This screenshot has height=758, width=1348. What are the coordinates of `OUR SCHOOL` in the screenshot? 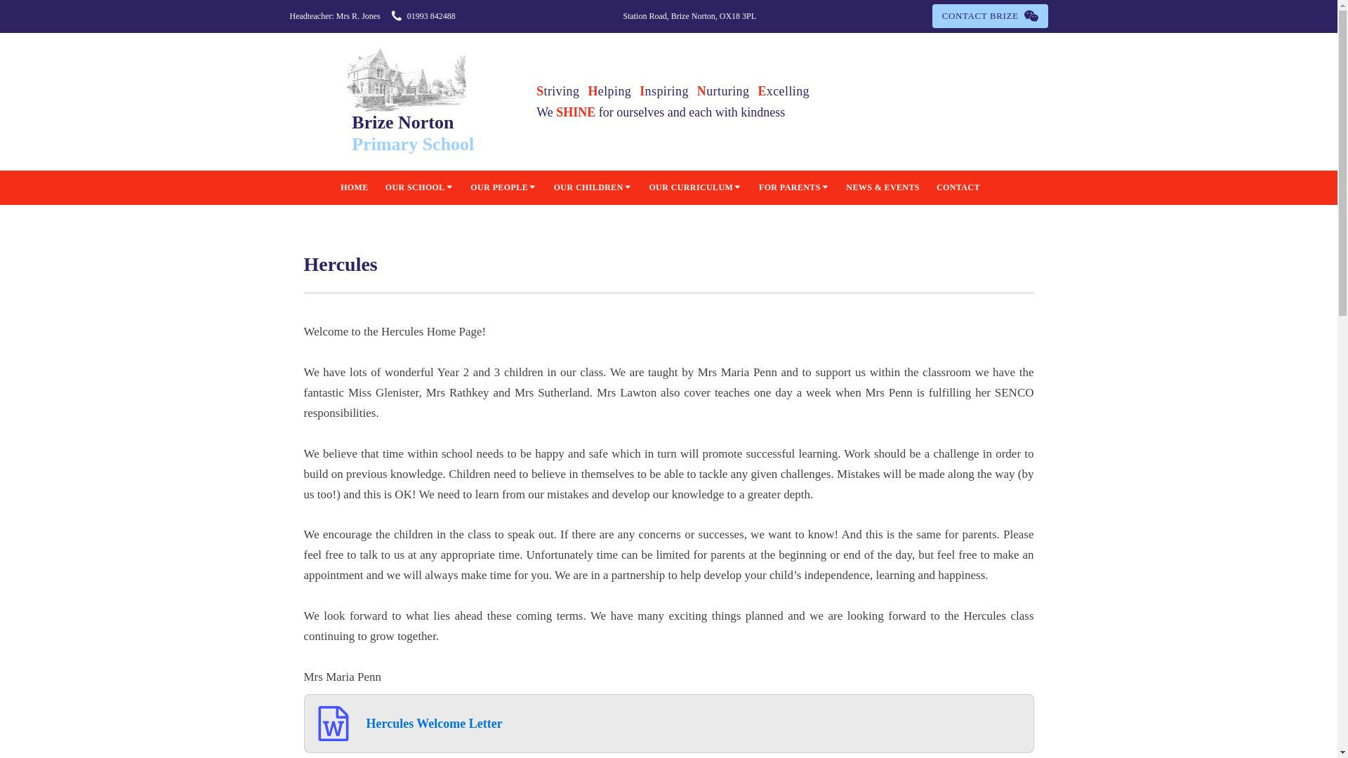 It's located at (420, 187).